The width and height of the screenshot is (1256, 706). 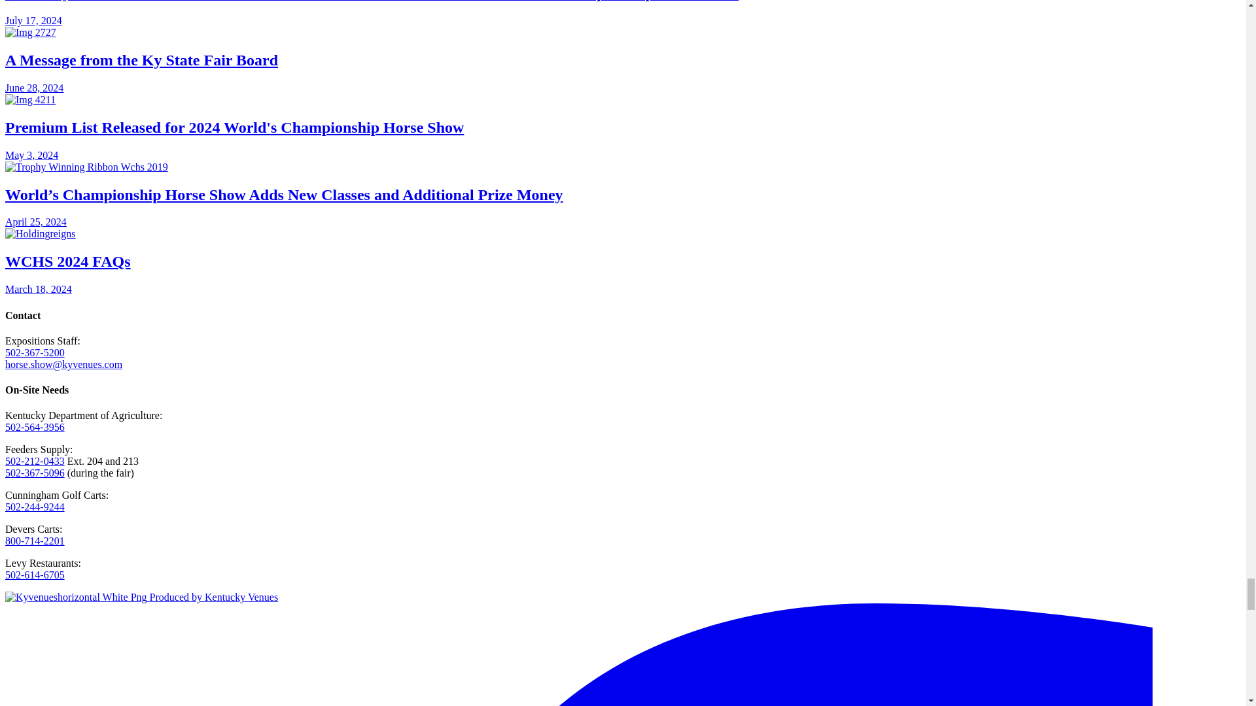 What do you see at coordinates (35, 352) in the screenshot?
I see `502-367-5200` at bounding box center [35, 352].